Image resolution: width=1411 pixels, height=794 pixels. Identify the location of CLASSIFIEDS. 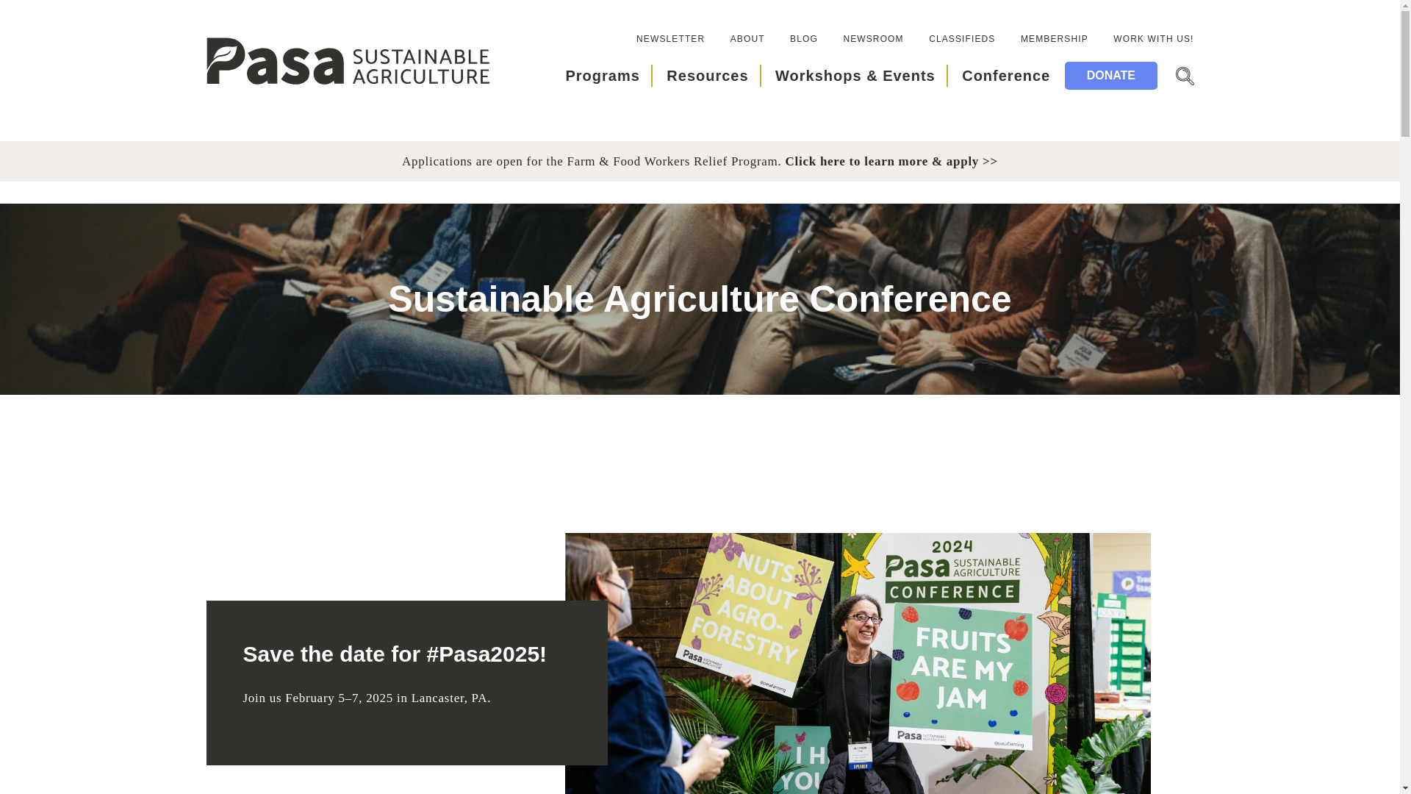
(961, 39).